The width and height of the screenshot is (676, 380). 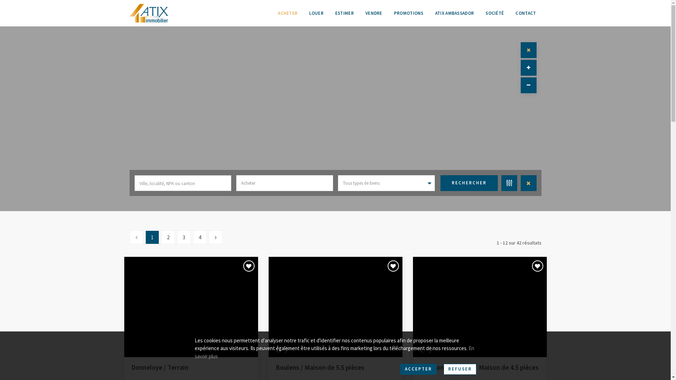 What do you see at coordinates (418, 369) in the screenshot?
I see `ACCEPTER` at bounding box center [418, 369].